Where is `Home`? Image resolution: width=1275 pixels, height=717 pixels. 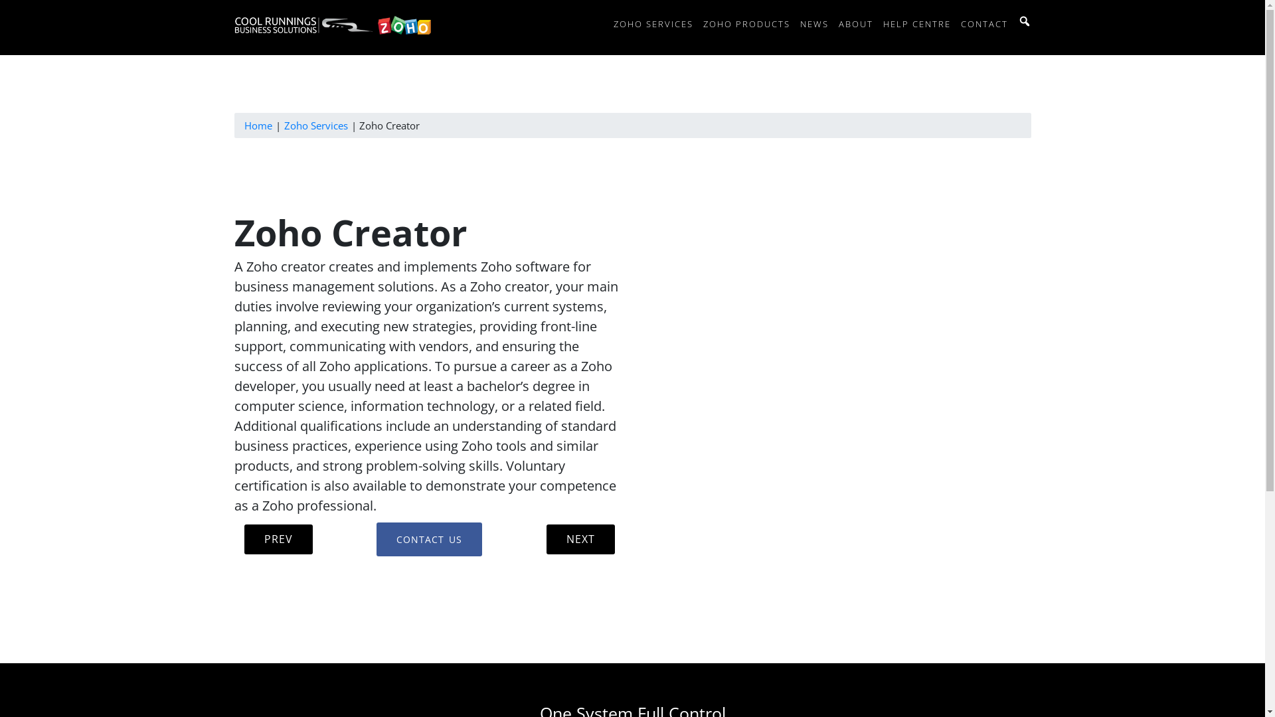
Home is located at coordinates (258, 125).